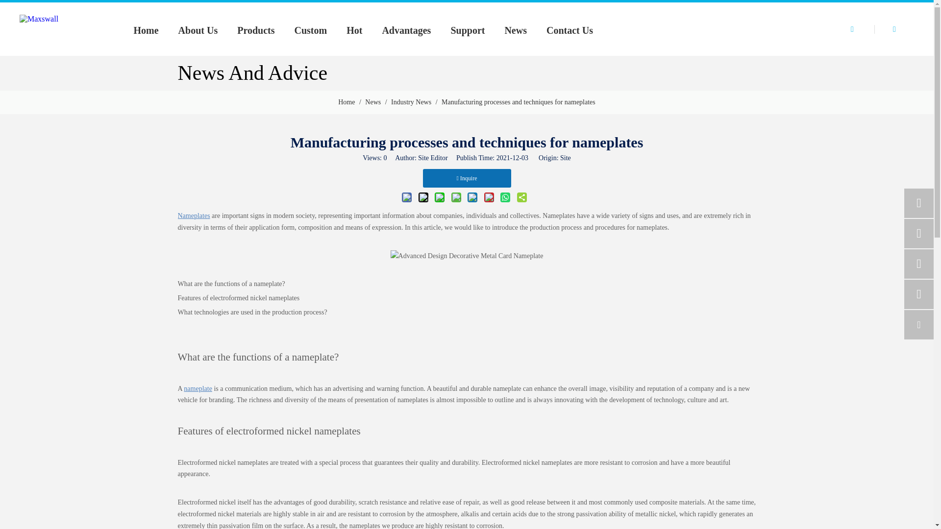 The image size is (941, 529). What do you see at coordinates (198, 30) in the screenshot?
I see `About Us` at bounding box center [198, 30].